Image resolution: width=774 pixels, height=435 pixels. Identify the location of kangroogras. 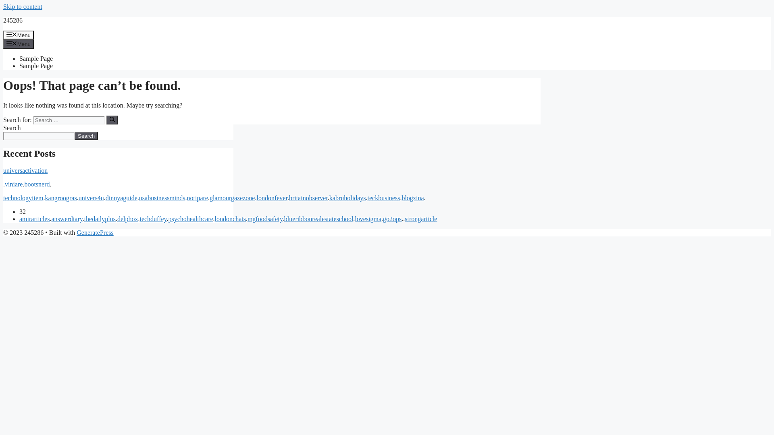
(61, 198).